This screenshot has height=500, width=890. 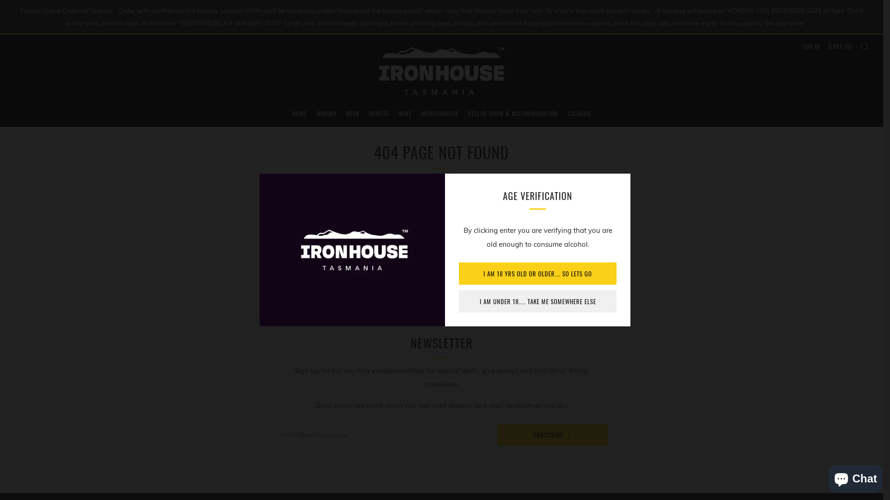 What do you see at coordinates (513, 113) in the screenshot?
I see `CELLAR DOOR & ACCOMMODATION` at bounding box center [513, 113].